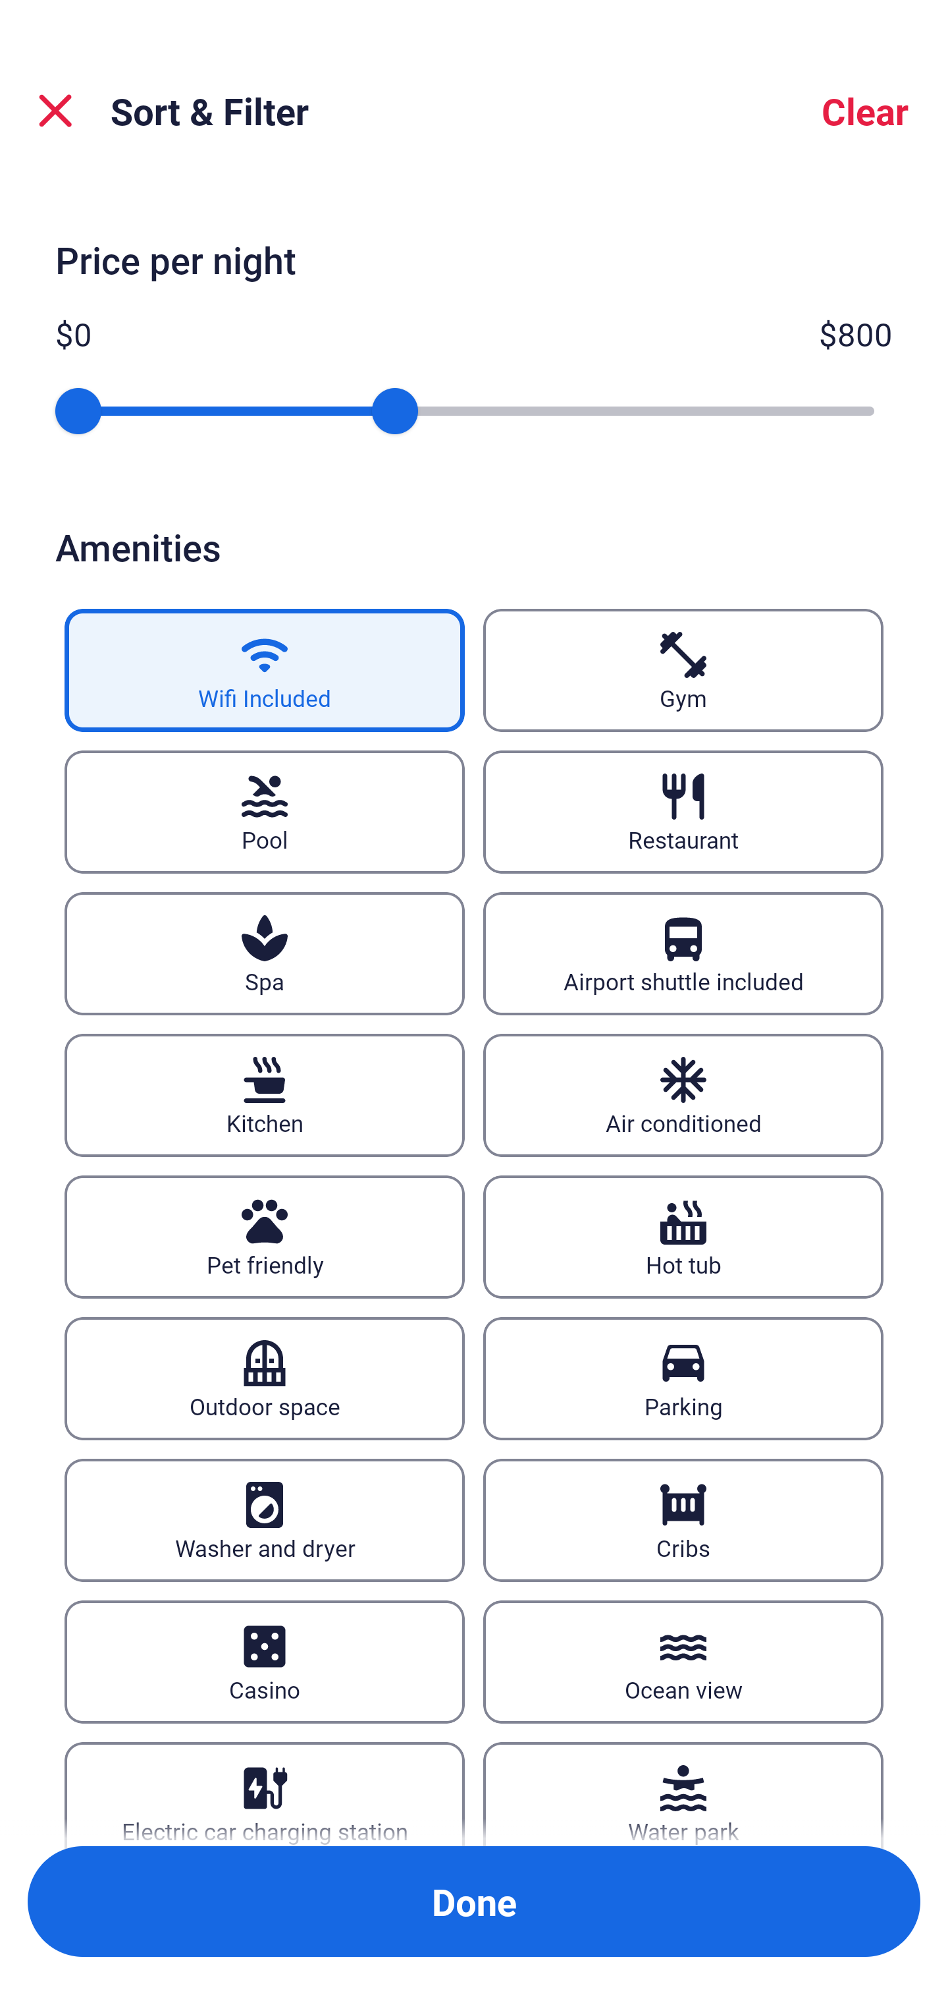 This screenshot has width=948, height=2003. What do you see at coordinates (683, 812) in the screenshot?
I see `Restaurant` at bounding box center [683, 812].